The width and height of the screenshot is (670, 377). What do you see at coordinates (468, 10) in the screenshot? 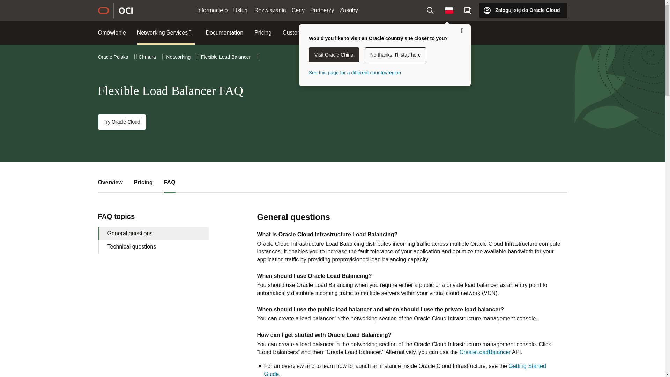
I see `Kontakt` at bounding box center [468, 10].